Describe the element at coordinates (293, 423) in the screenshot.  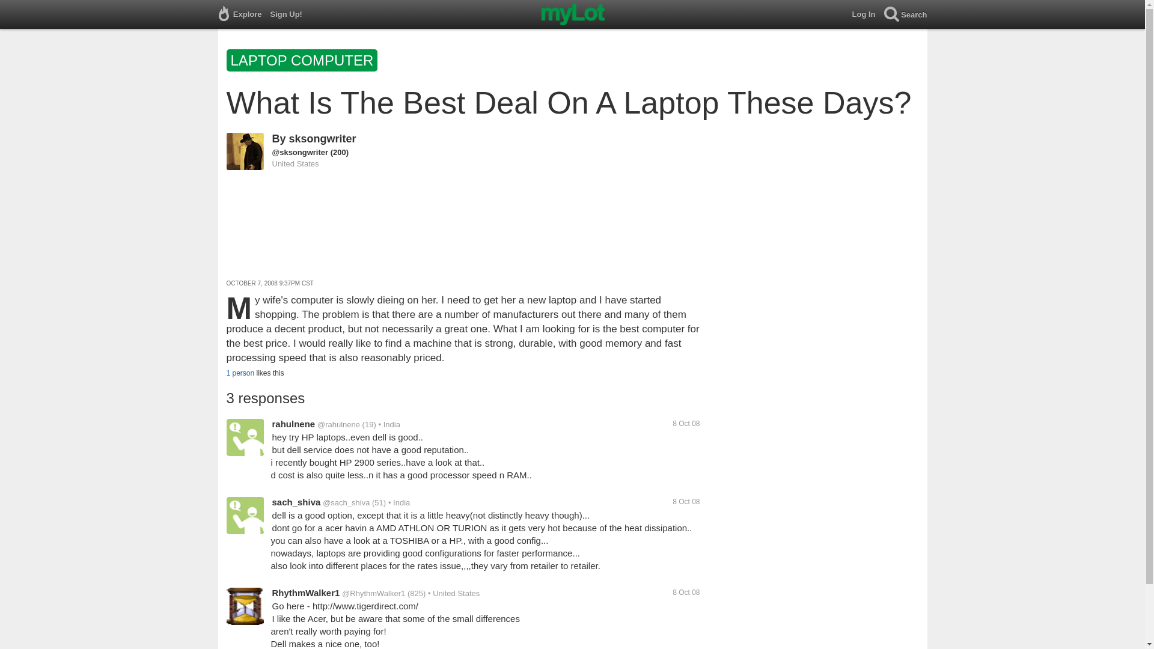
I see `rahulnene` at that location.